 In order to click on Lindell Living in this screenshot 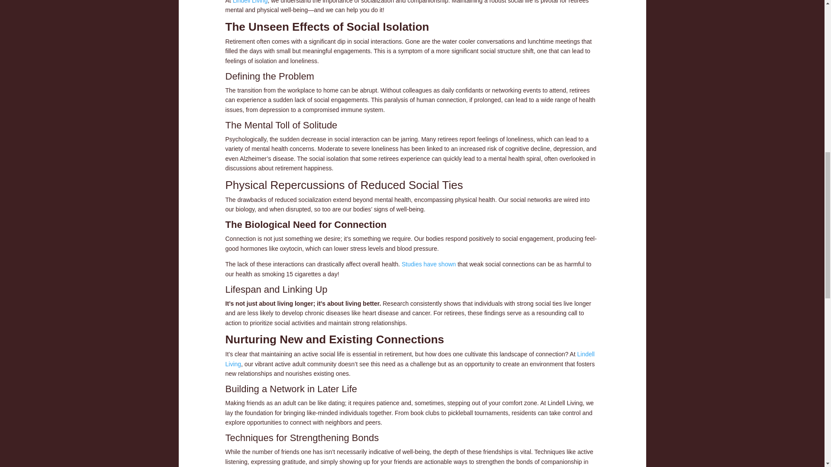, I will do `click(250, 2)`.